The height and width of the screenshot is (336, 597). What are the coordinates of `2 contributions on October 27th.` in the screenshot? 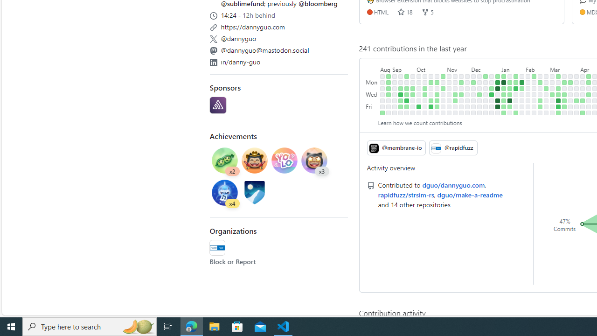 It's located at (437, 106).